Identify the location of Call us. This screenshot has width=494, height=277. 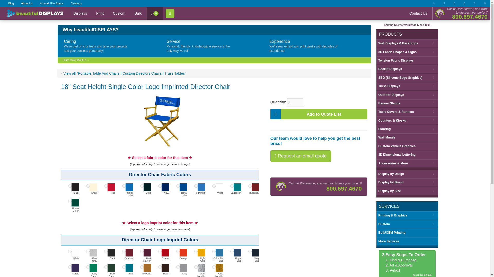
(440, 13).